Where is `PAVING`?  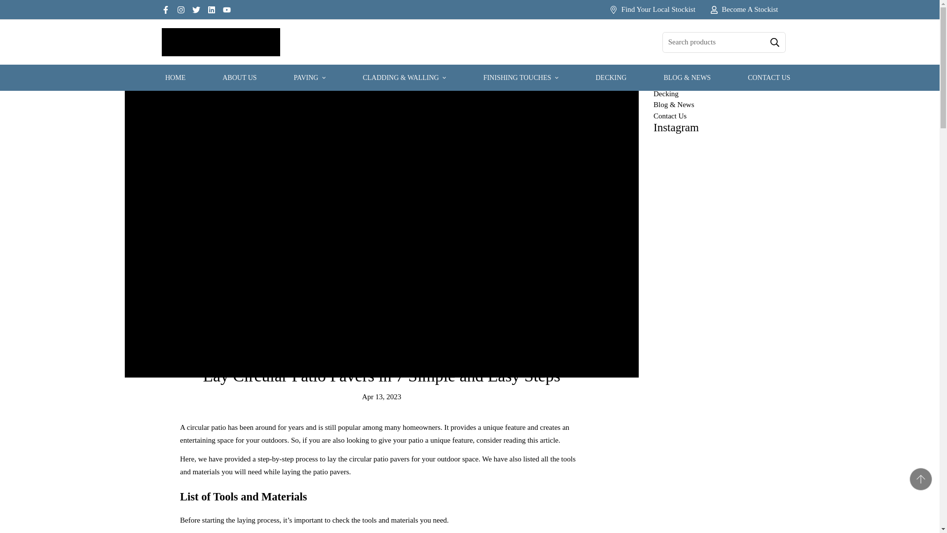
PAVING is located at coordinates (310, 77).